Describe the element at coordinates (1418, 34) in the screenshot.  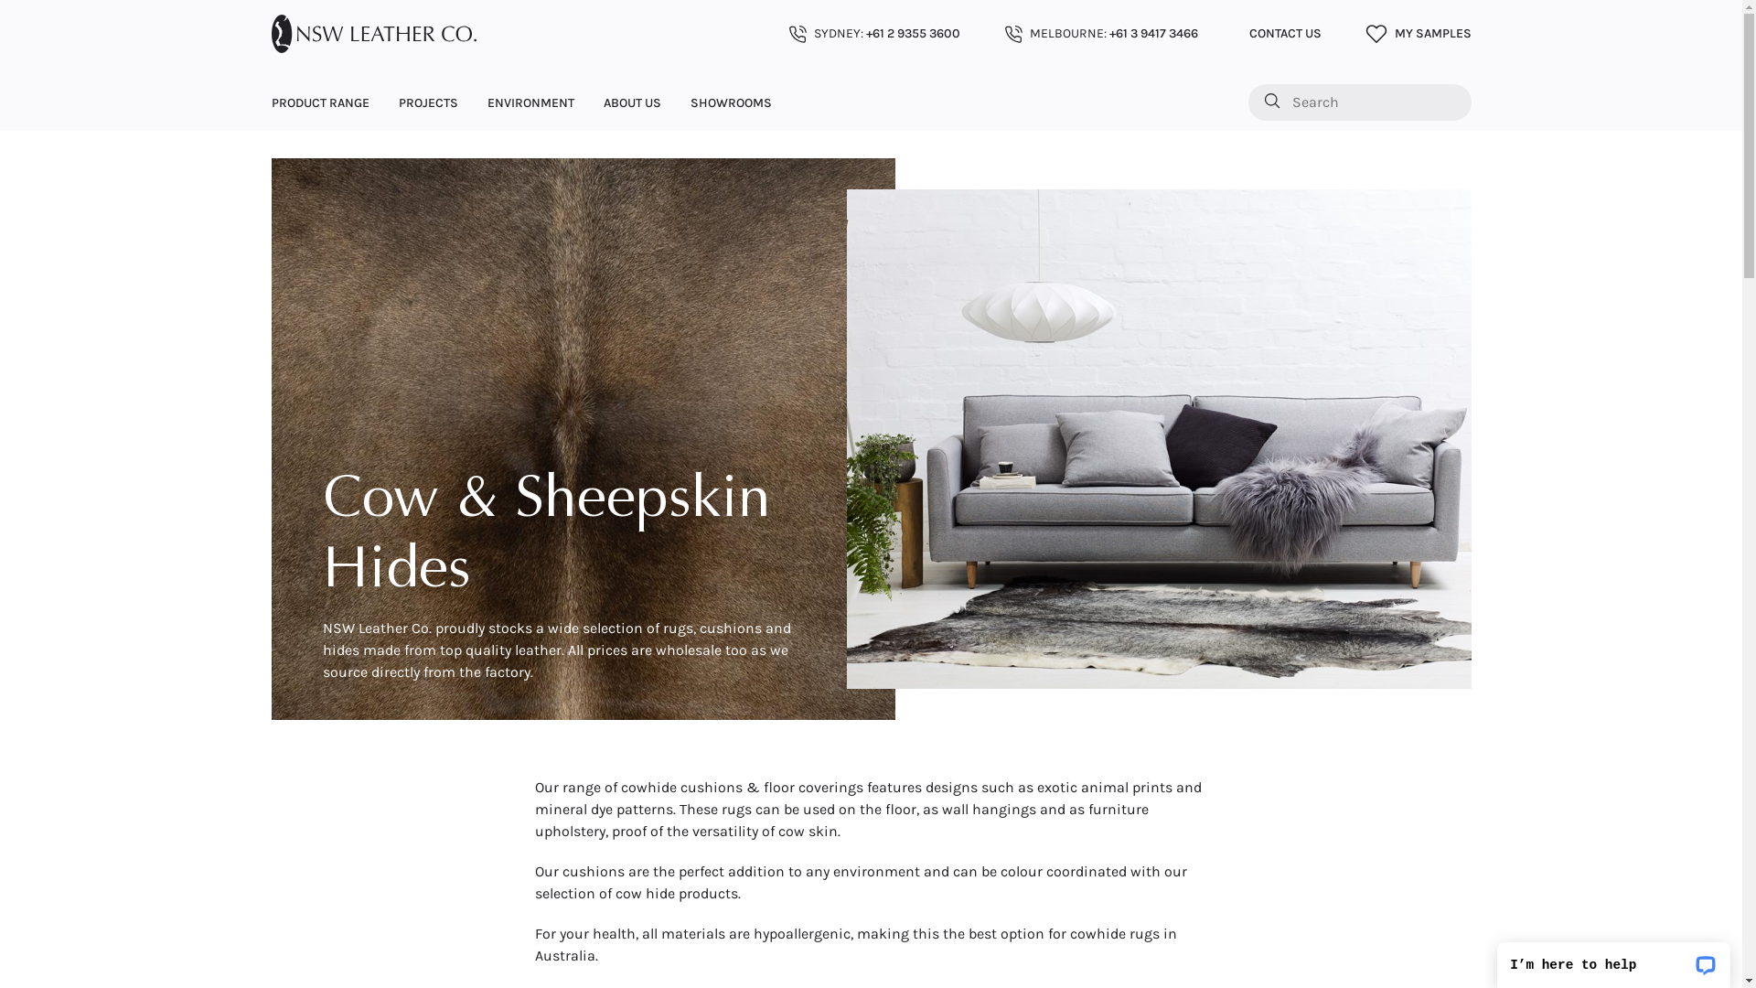
I see `MY SAMPLES` at that location.